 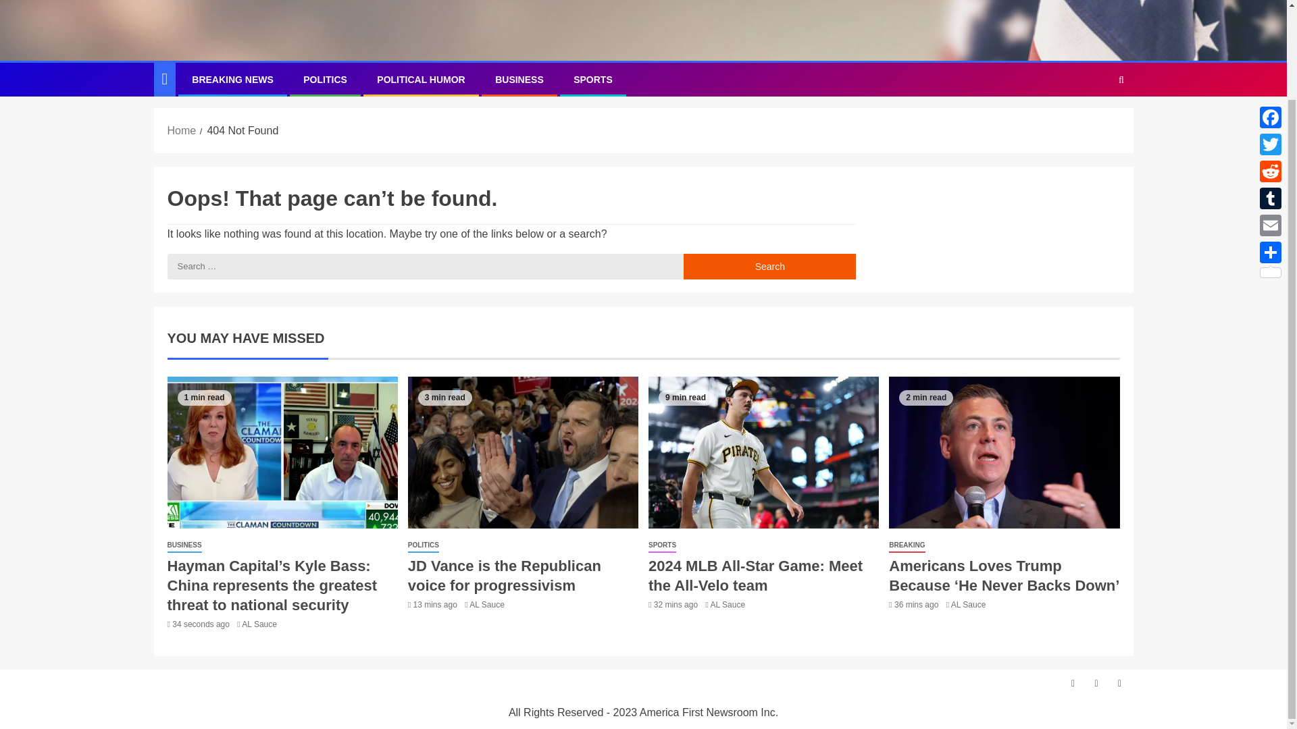 What do you see at coordinates (1270, 92) in the screenshot?
I see `Tumblr` at bounding box center [1270, 92].